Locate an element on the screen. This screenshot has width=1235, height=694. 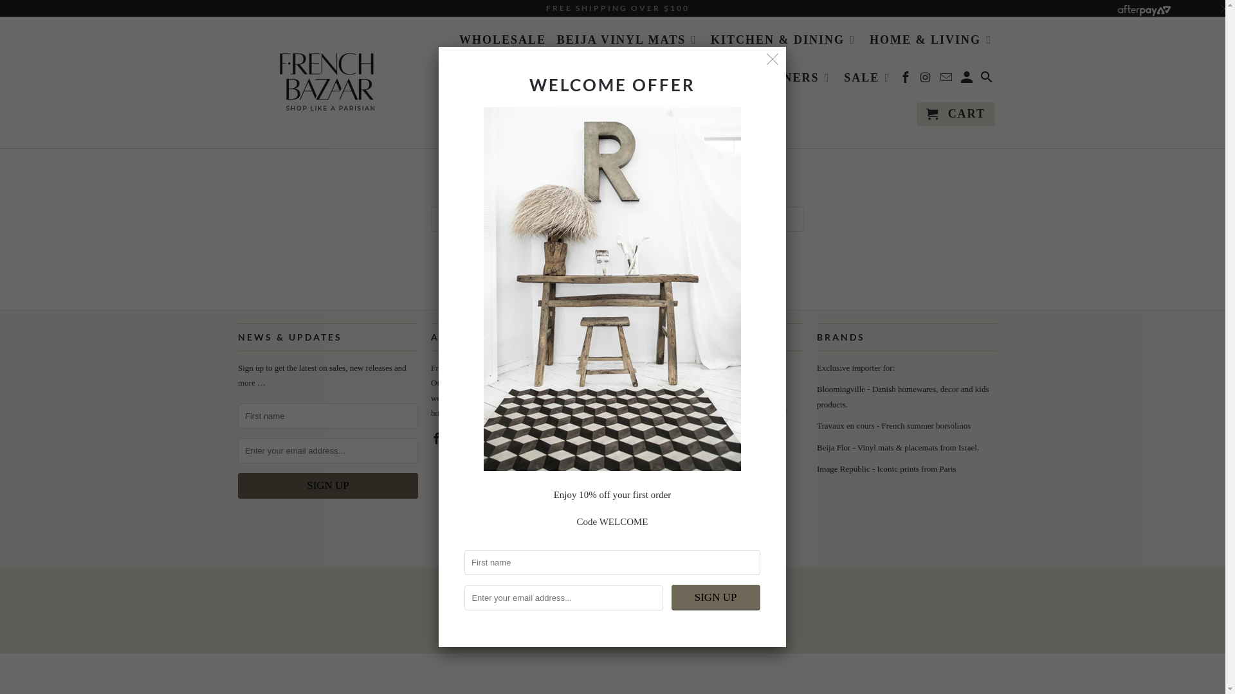
Frenchbazaar  on Instagram is located at coordinates (654, 522).